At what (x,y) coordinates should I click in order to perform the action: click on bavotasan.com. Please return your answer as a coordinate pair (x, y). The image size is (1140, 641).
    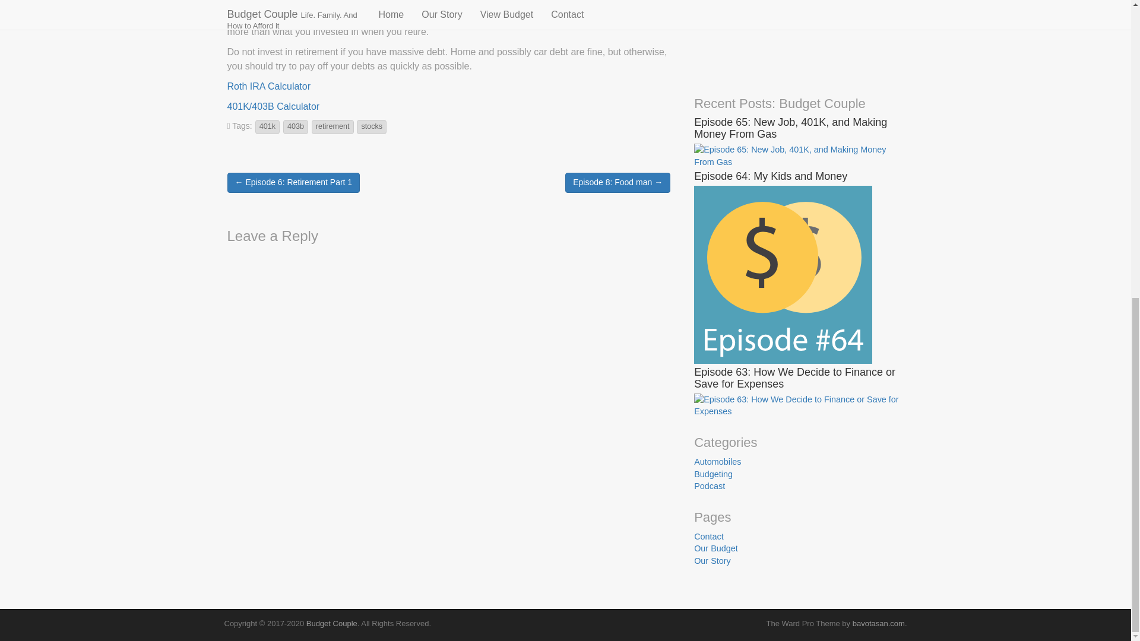
    Looking at the image, I should click on (879, 623).